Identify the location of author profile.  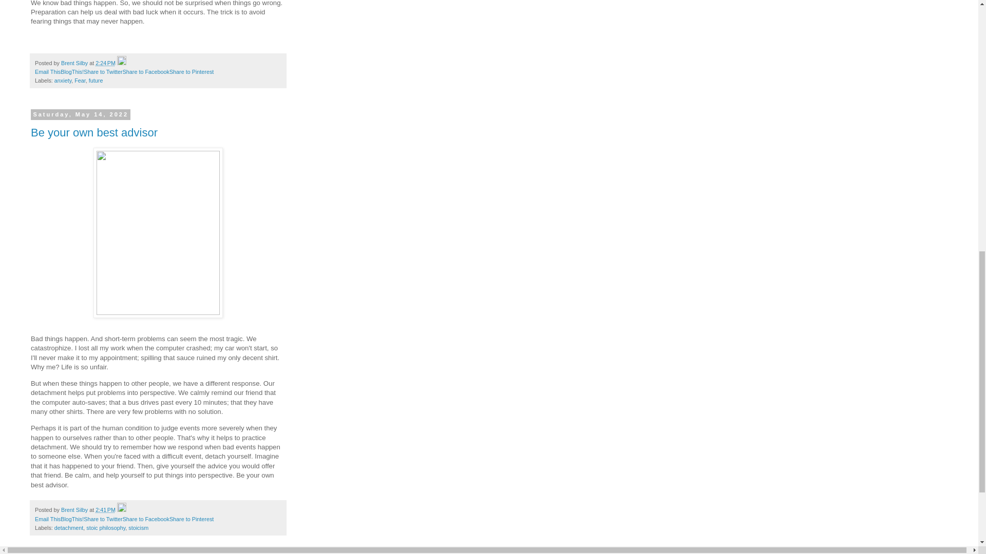
(75, 63).